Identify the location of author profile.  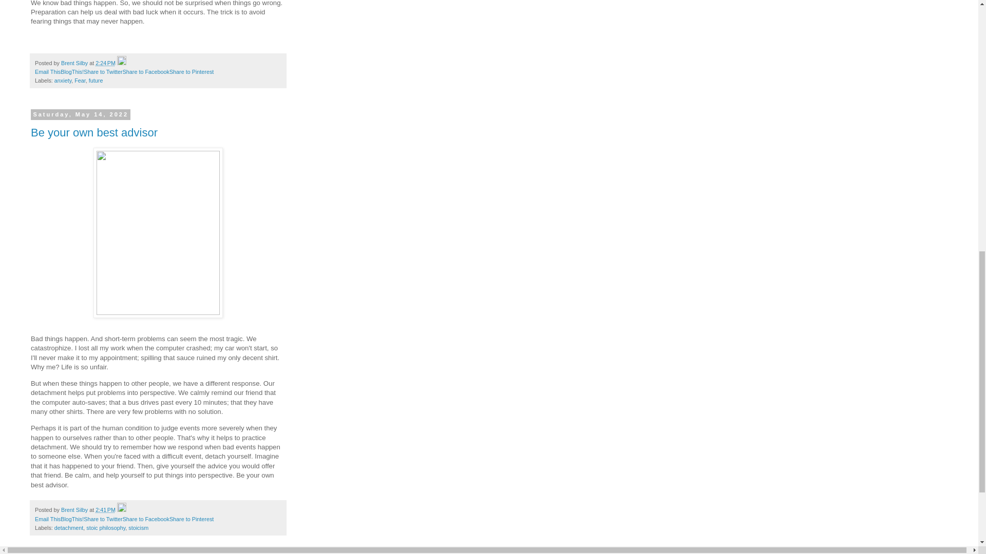
(75, 63).